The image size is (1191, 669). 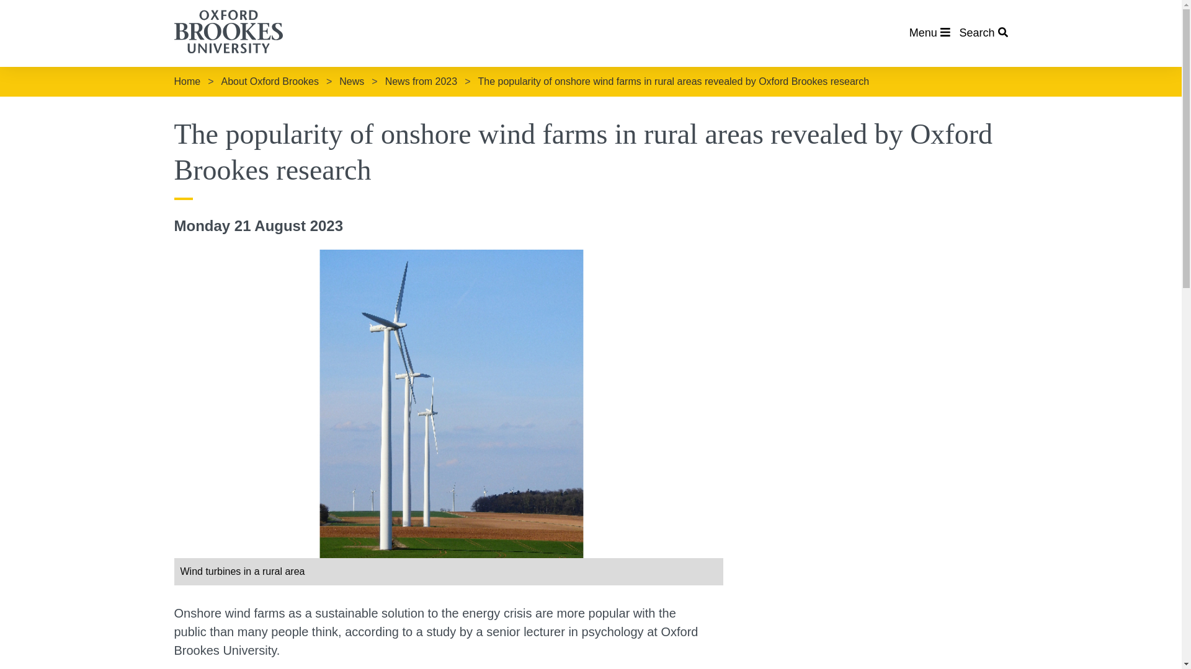 What do you see at coordinates (930, 32) in the screenshot?
I see `Menu` at bounding box center [930, 32].